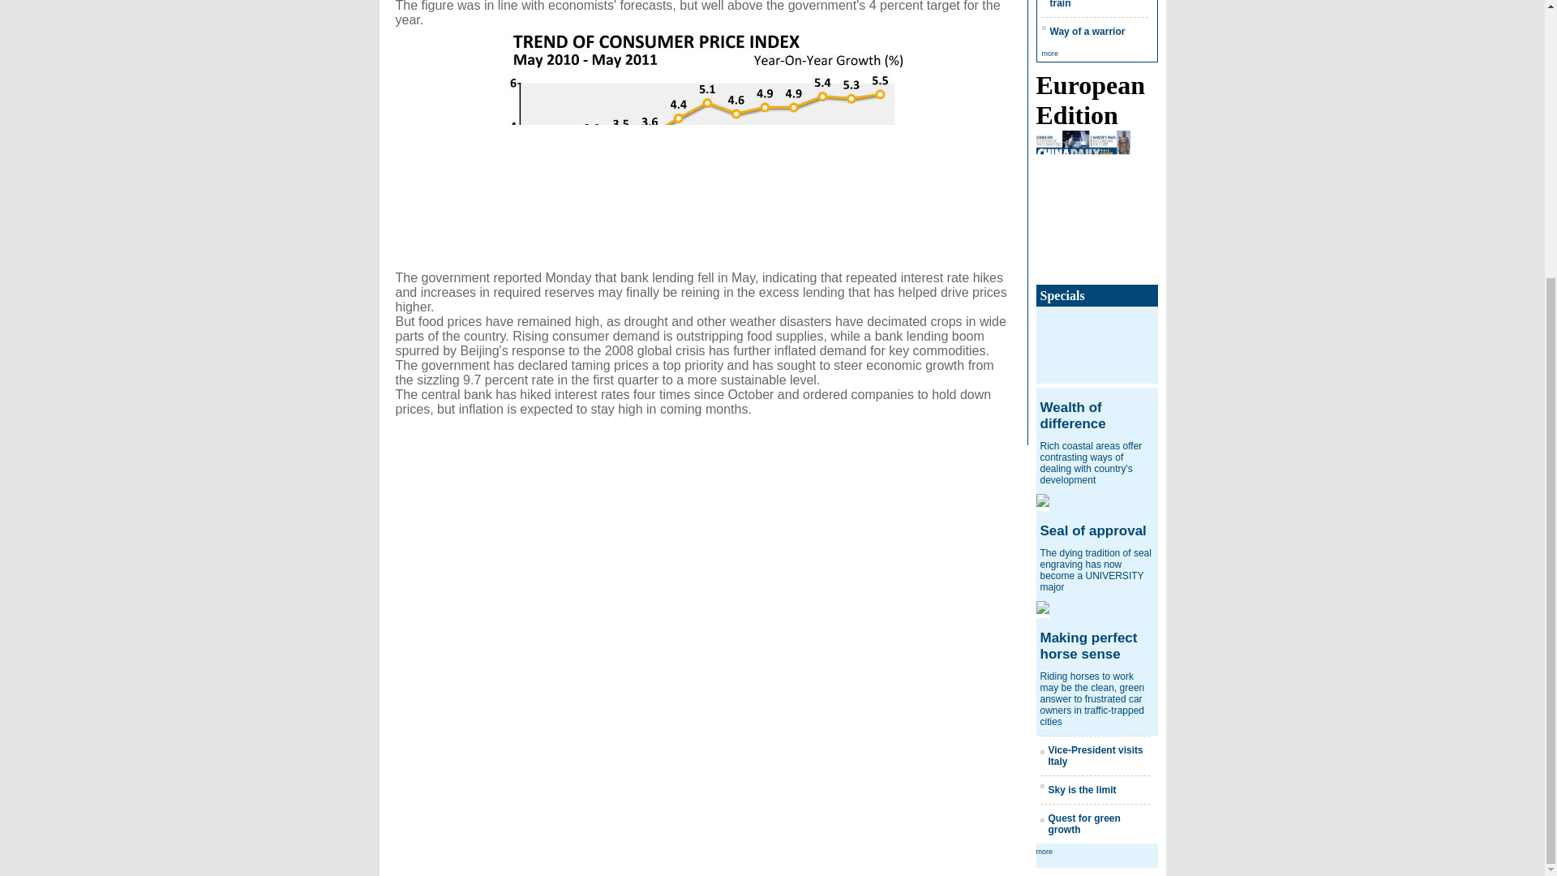 The image size is (1557, 876). I want to click on more, so click(1049, 54).